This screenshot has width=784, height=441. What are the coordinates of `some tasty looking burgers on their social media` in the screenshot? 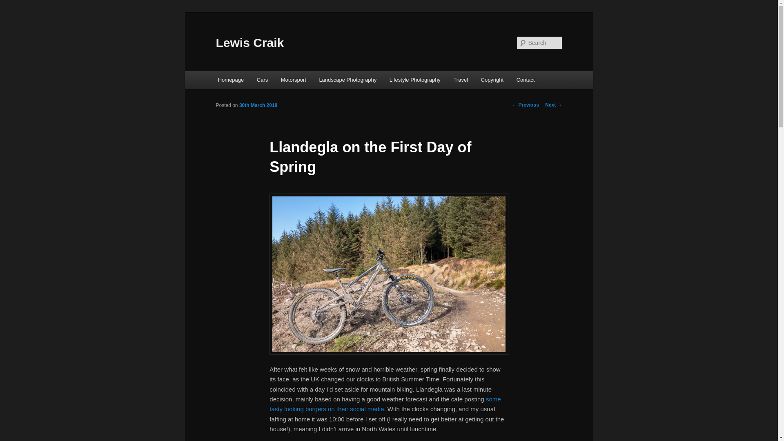 It's located at (385, 403).